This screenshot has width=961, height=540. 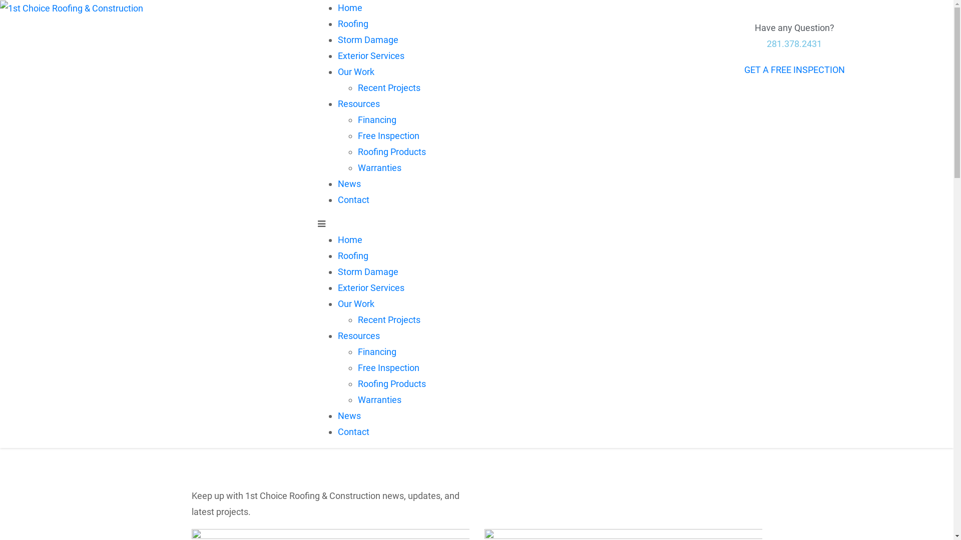 I want to click on News, so click(x=349, y=184).